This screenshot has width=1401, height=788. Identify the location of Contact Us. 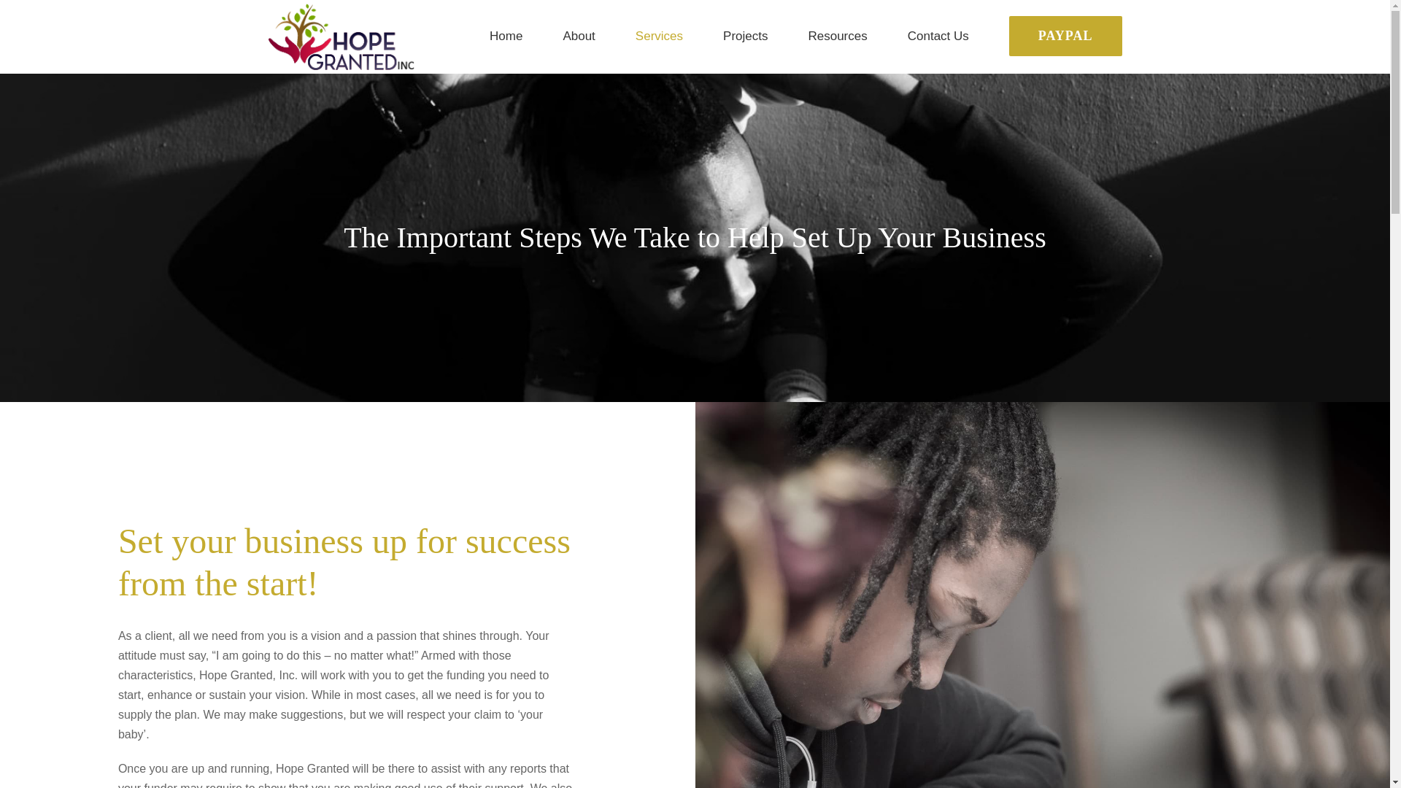
(938, 36).